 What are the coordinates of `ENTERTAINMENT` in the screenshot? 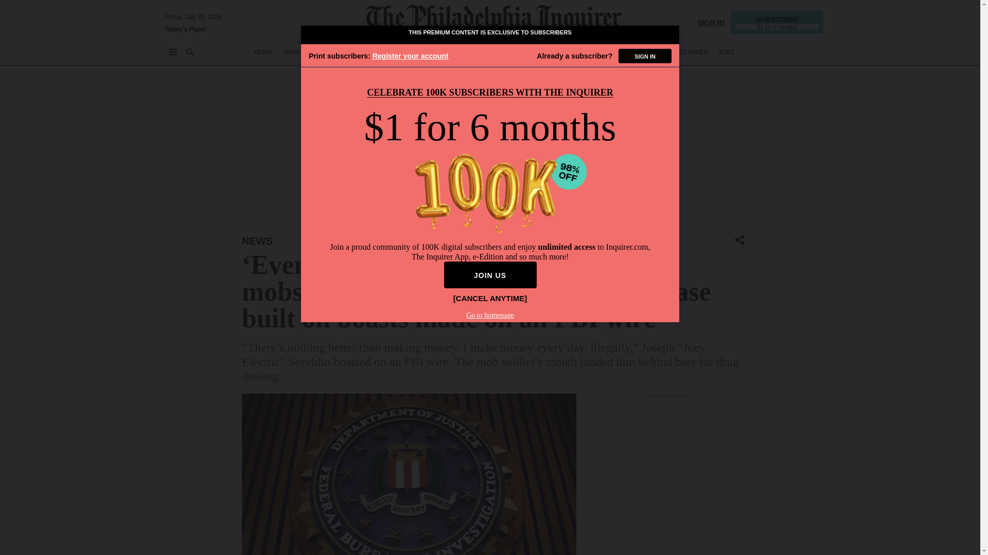 It's located at (497, 52).